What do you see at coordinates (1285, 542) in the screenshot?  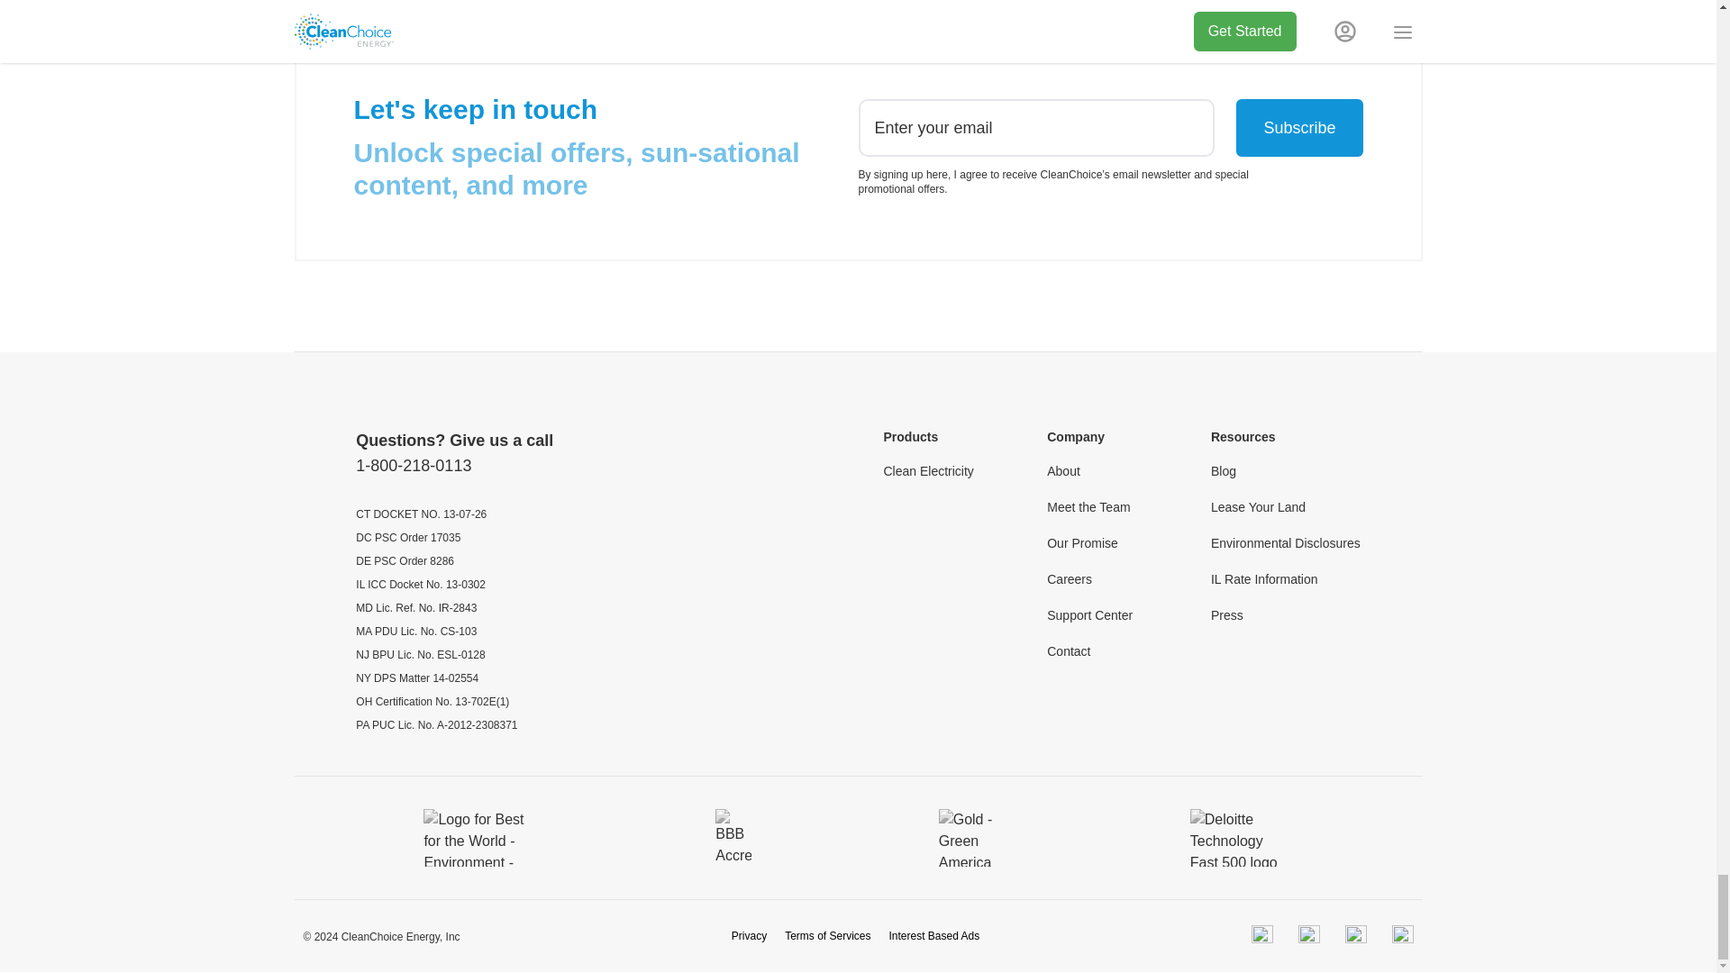 I see `Environmental Disclosures` at bounding box center [1285, 542].